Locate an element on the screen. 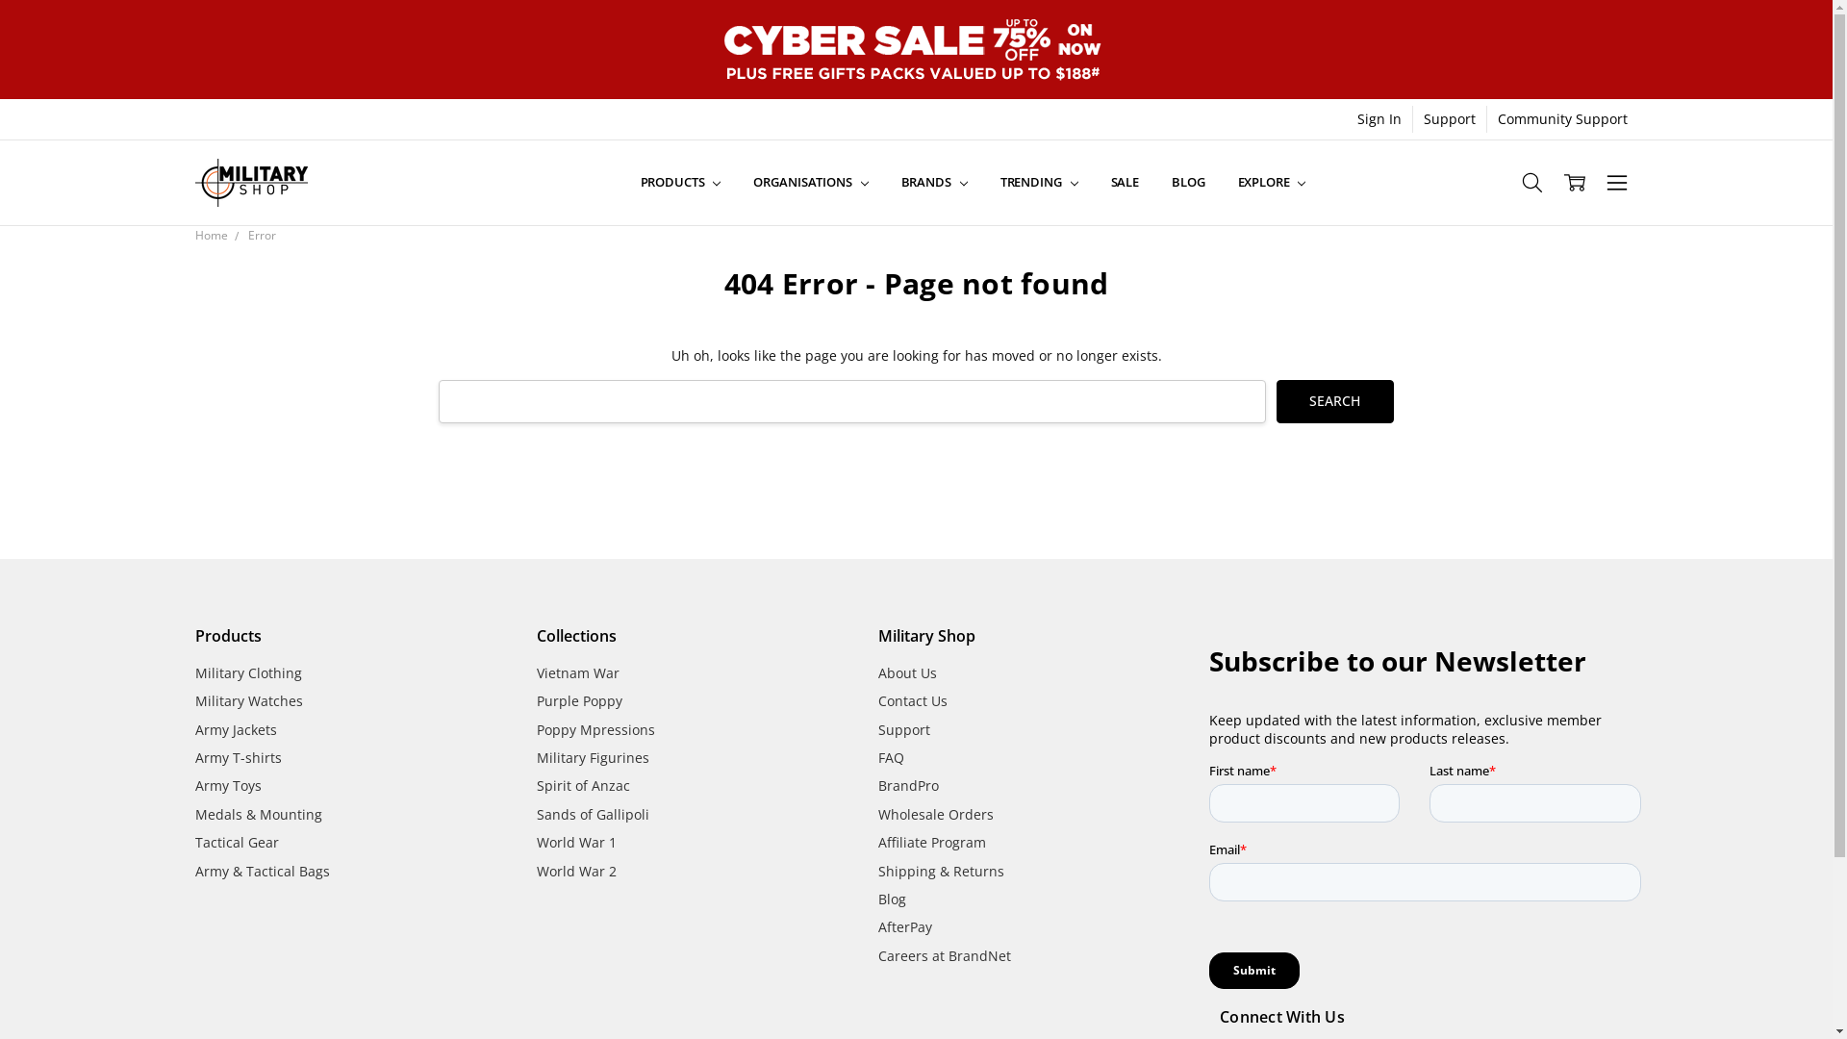  Tactical Gear is located at coordinates (237, 843).